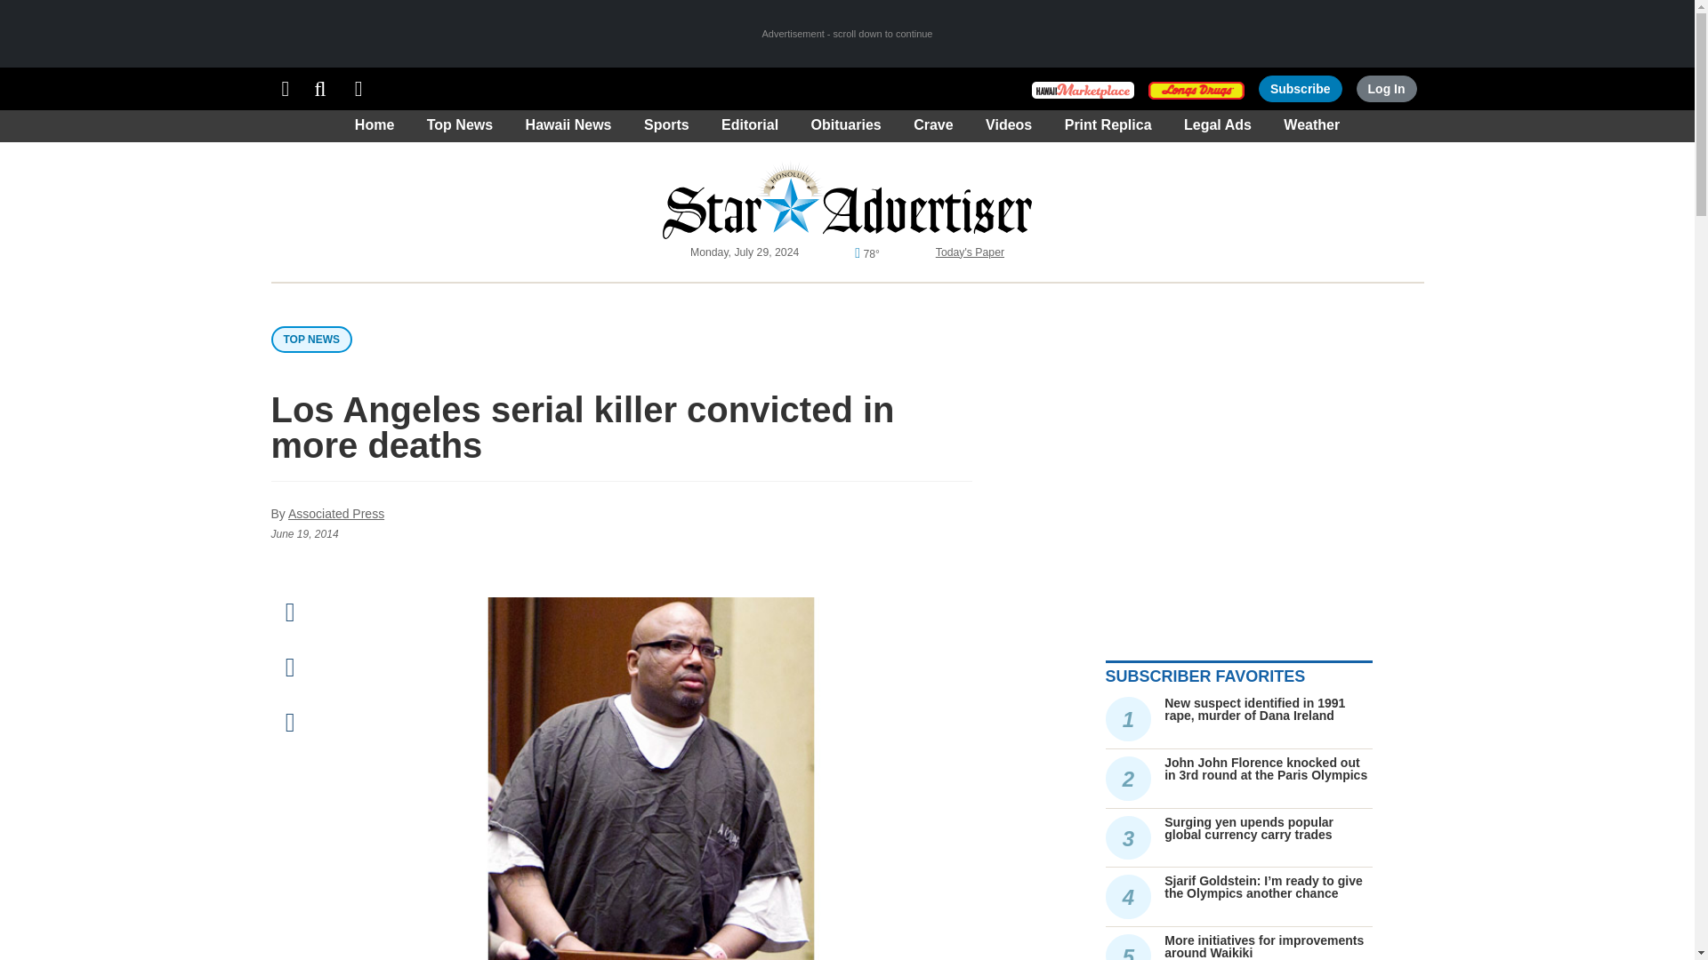 Image resolution: width=1708 pixels, height=960 pixels. Describe the element at coordinates (285, 89) in the screenshot. I see `Sections` at that location.